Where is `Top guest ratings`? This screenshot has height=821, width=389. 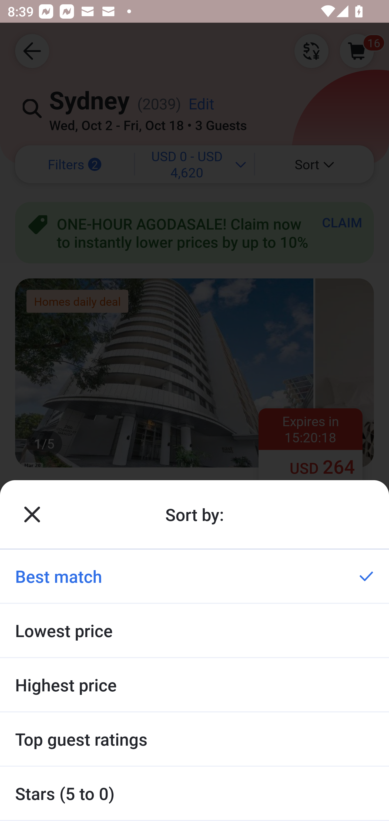 Top guest ratings is located at coordinates (194, 739).